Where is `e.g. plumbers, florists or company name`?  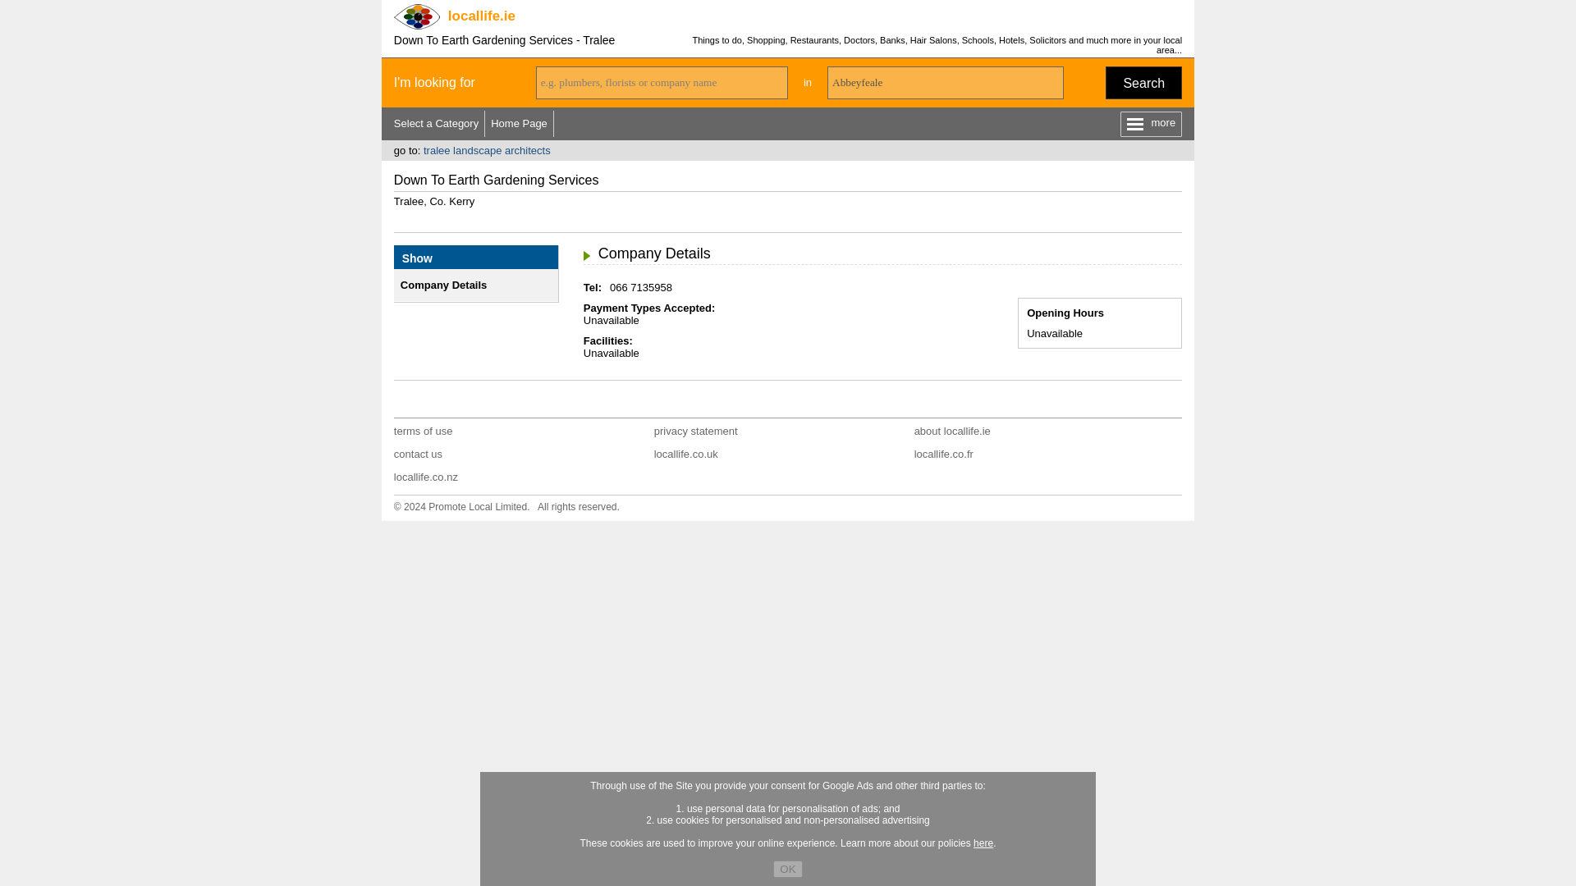
e.g. plumbers, florists or company name is located at coordinates (662, 82).